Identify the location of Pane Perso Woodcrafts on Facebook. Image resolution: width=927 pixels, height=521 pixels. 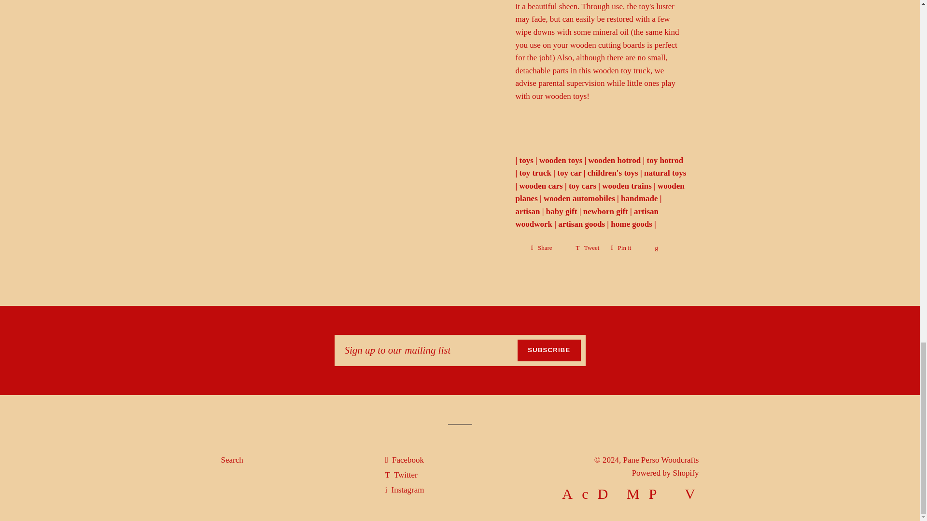
(404, 460).